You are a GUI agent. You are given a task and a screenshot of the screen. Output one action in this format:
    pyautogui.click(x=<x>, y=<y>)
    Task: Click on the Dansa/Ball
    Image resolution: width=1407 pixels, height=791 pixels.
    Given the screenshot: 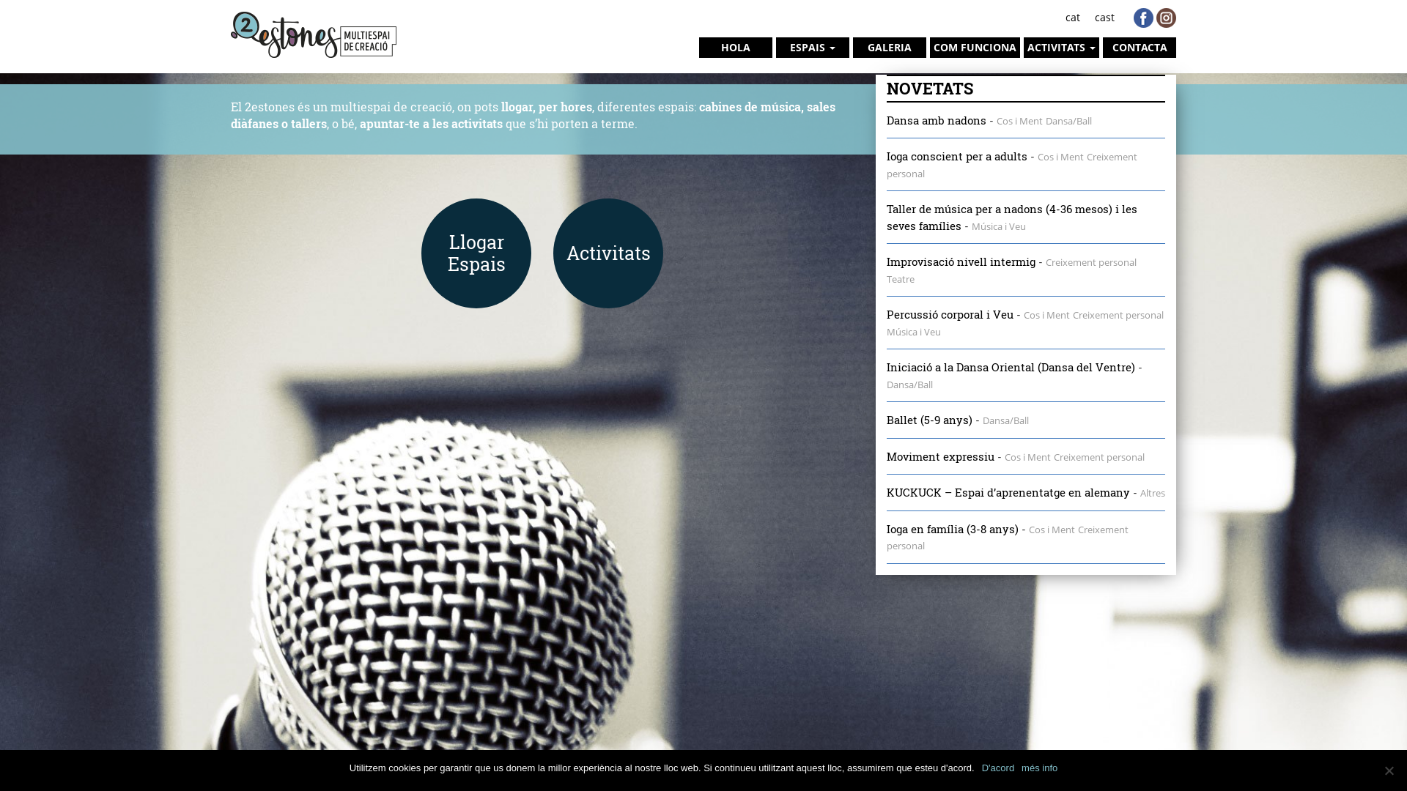 What is the action you would take?
    pyautogui.click(x=1005, y=420)
    